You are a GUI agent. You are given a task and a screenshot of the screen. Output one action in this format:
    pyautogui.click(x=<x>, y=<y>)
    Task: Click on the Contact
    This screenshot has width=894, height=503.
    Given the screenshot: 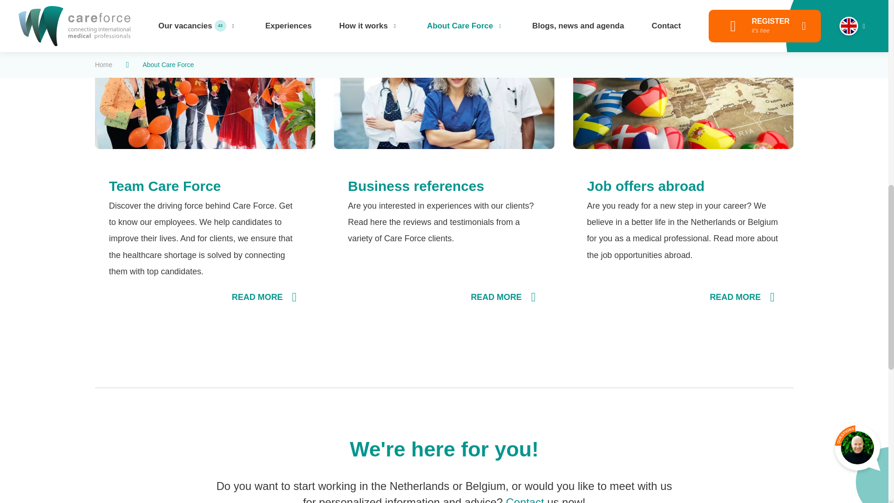 What is the action you would take?
    pyautogui.click(x=524, y=499)
    